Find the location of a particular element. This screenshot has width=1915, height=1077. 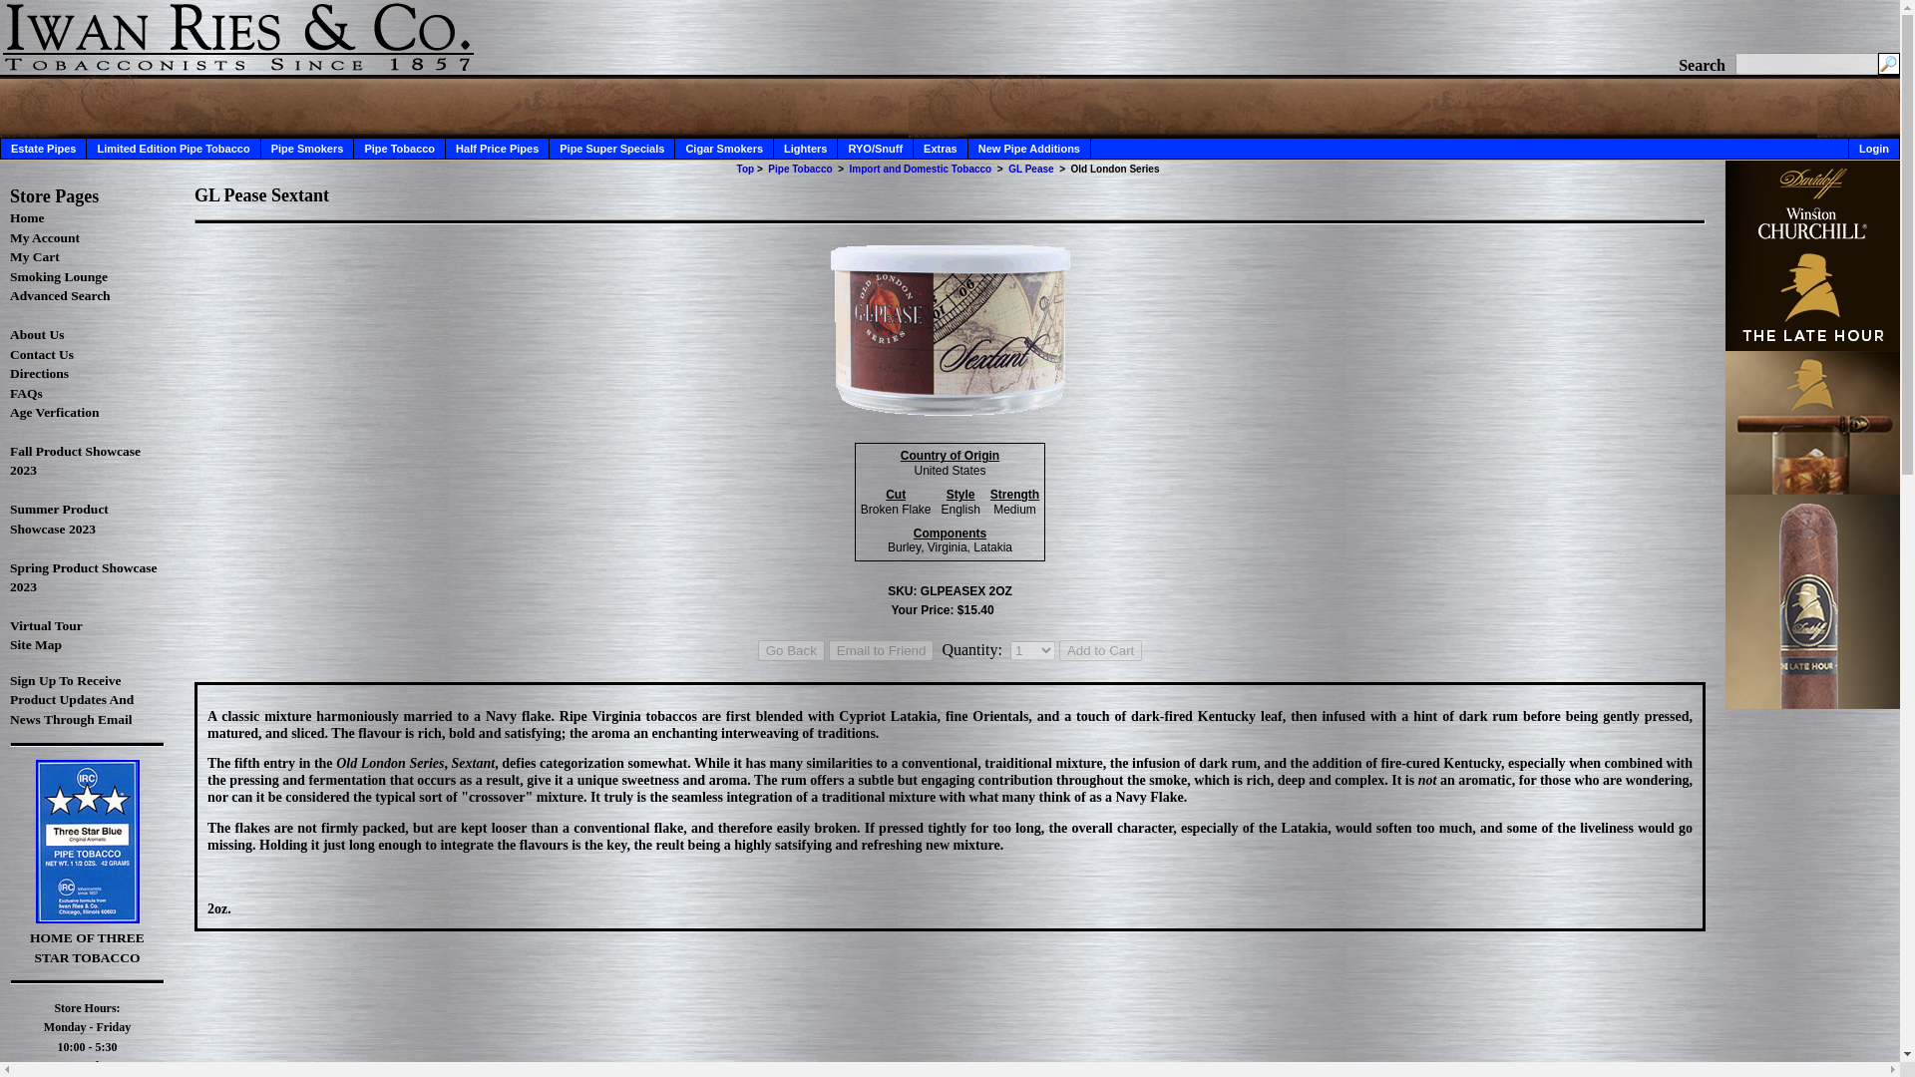

Go Back is located at coordinates (792, 650).